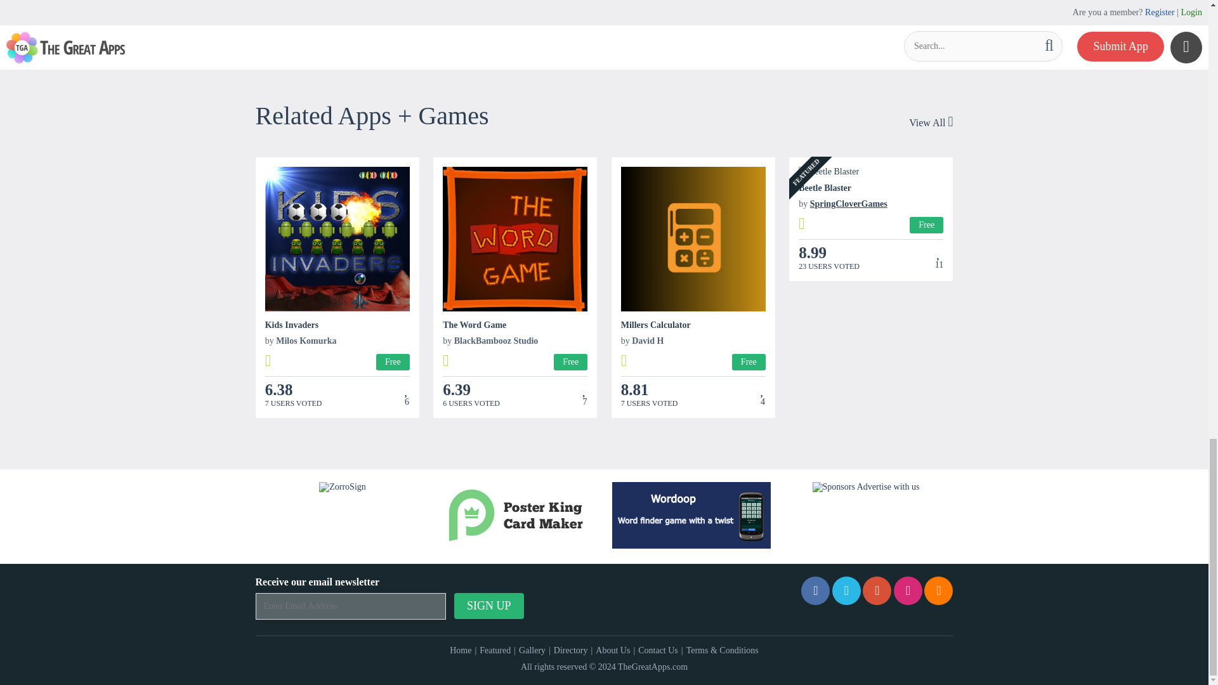 This screenshot has height=685, width=1218. What do you see at coordinates (938, 590) in the screenshot?
I see `Rss` at bounding box center [938, 590].